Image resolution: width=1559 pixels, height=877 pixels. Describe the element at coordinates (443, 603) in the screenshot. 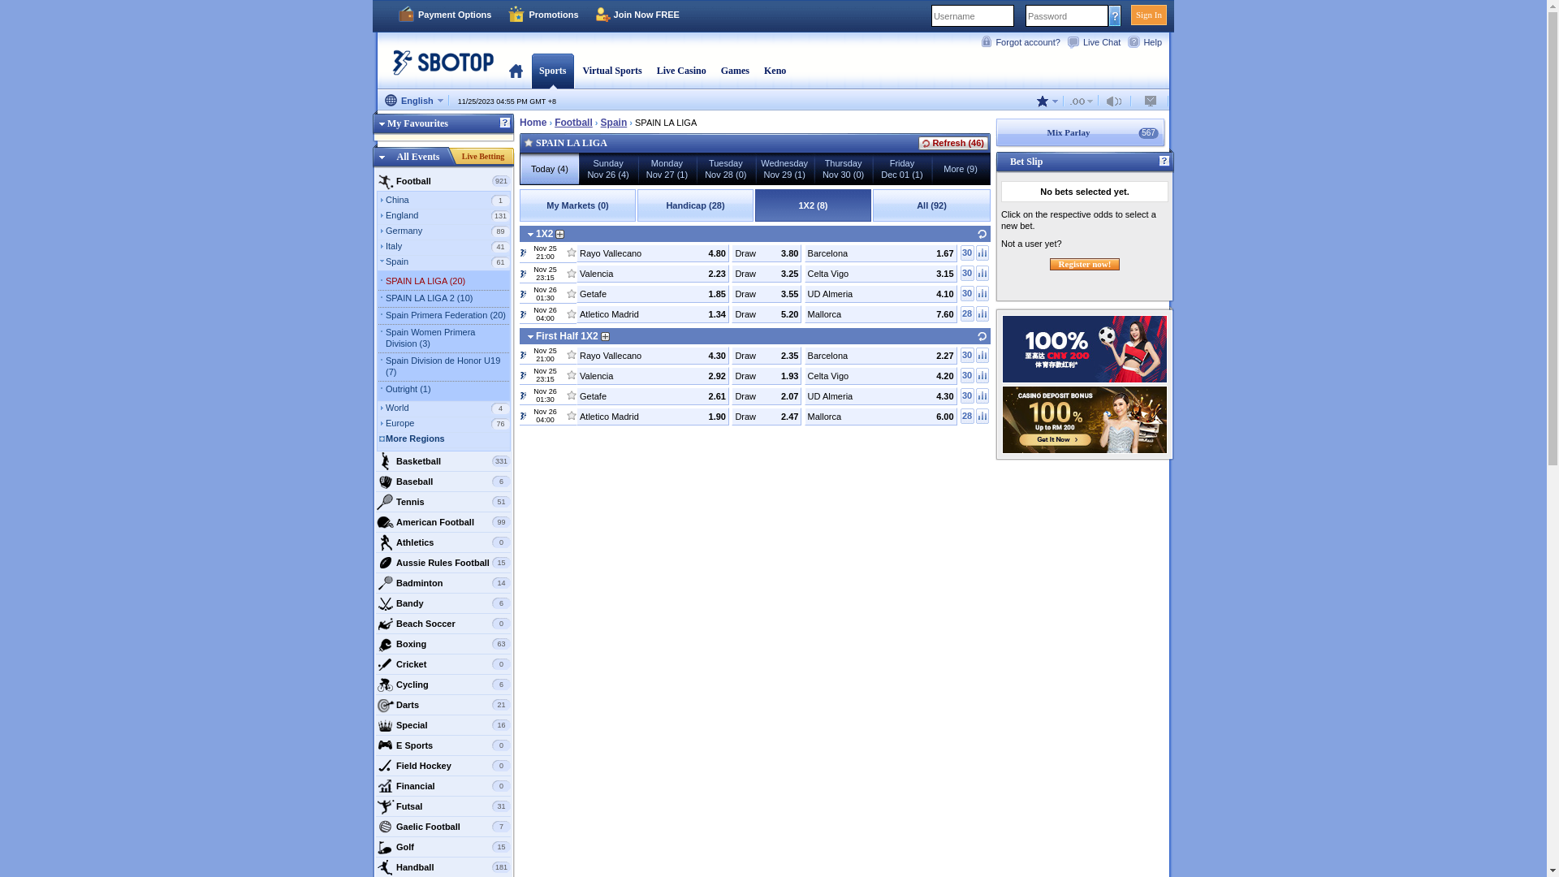

I see `Bandy
6` at that location.